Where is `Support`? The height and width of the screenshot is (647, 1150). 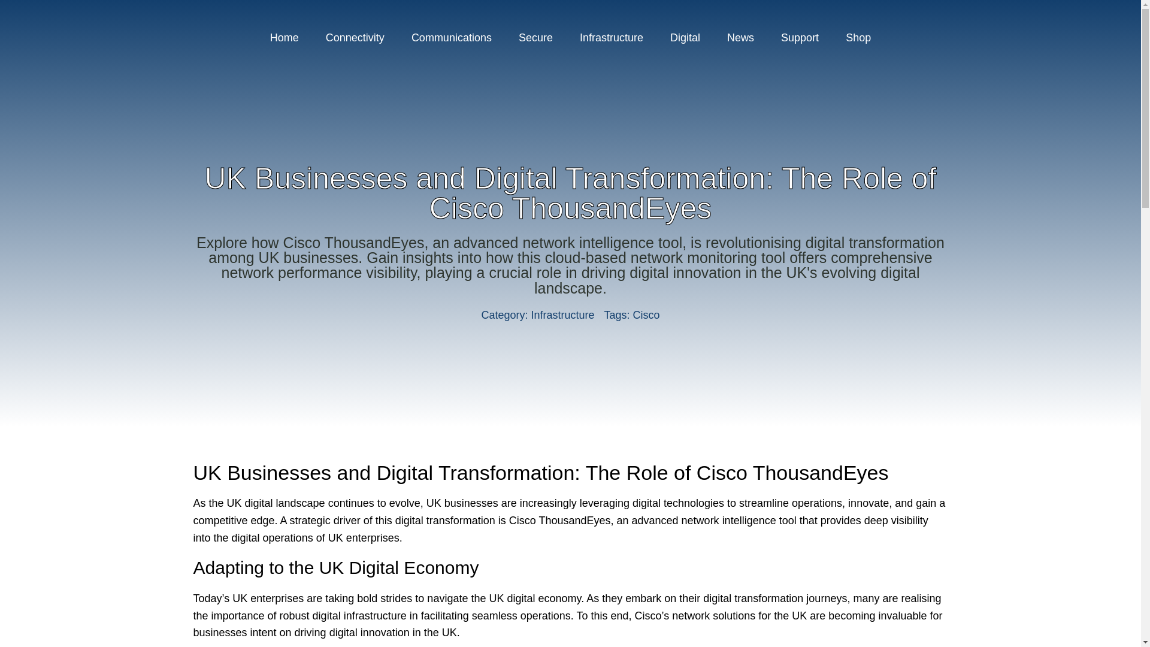 Support is located at coordinates (800, 37).